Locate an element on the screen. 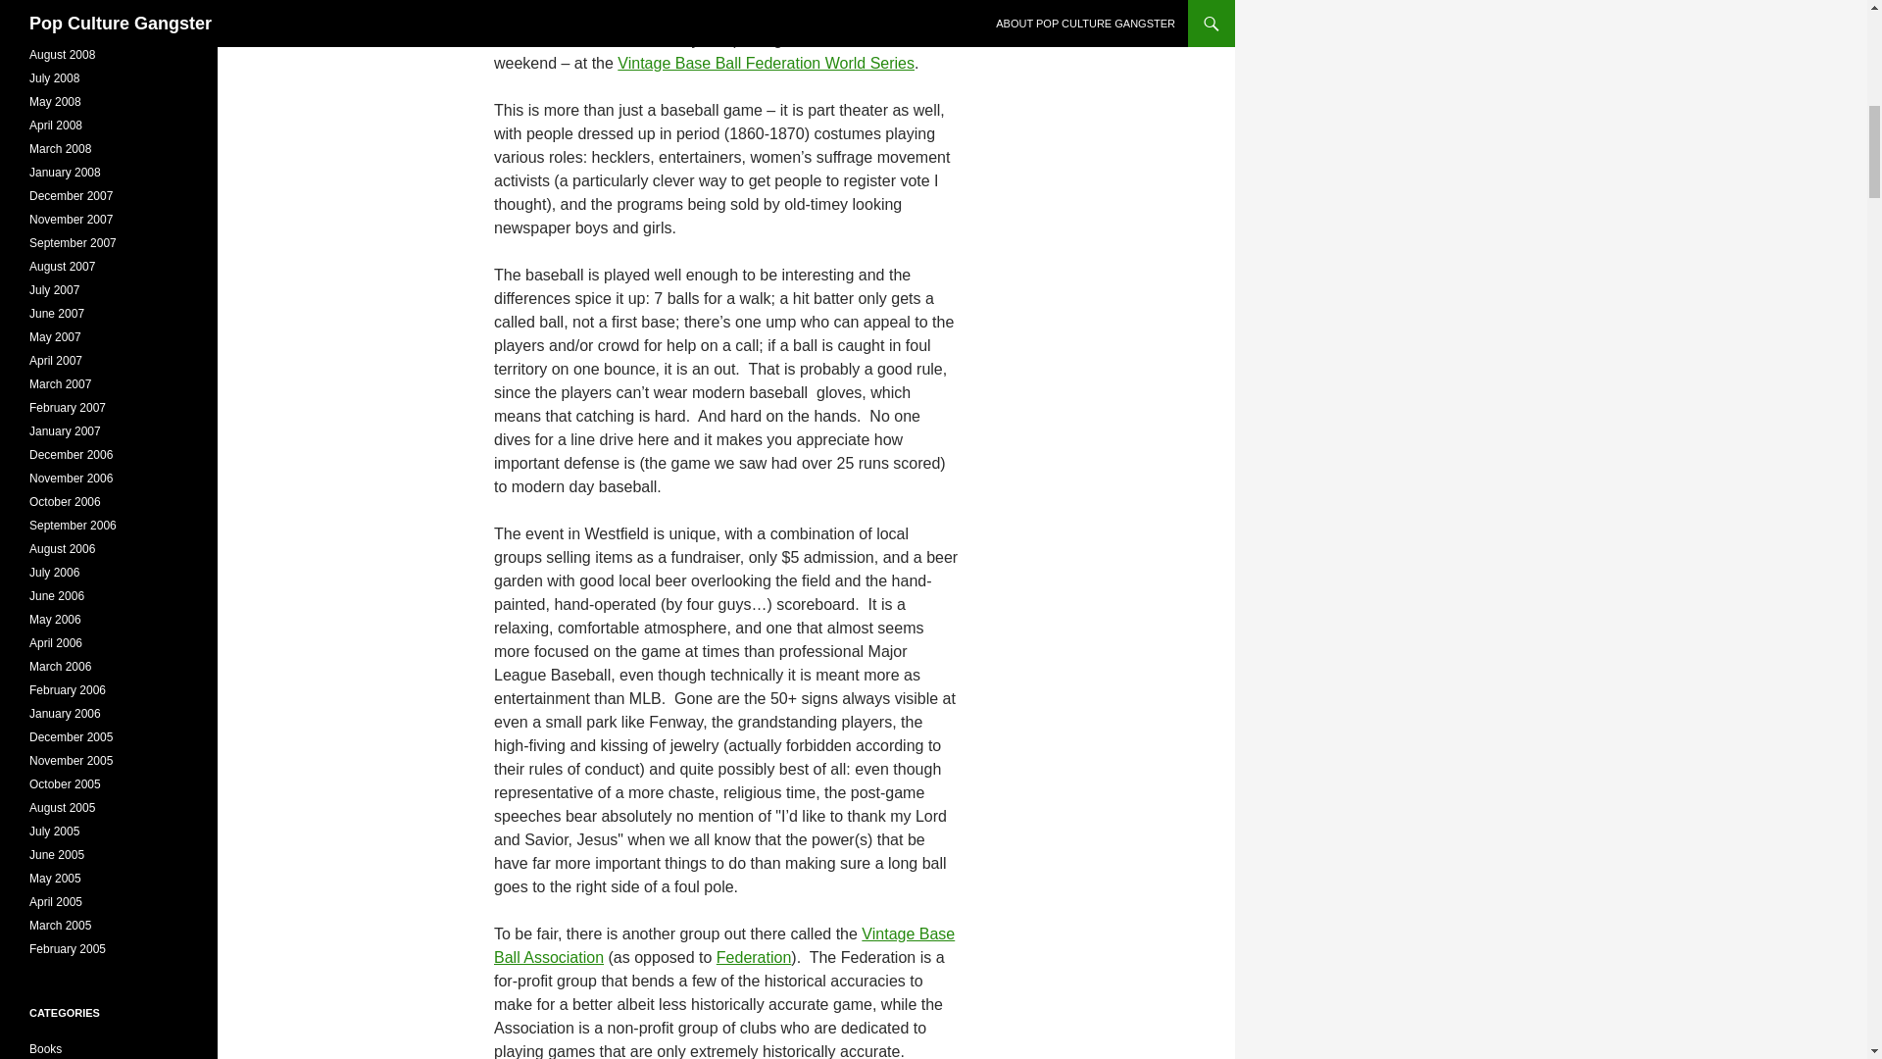 The image size is (1882, 1059). Vintage Base Ball Federation World Series is located at coordinates (766, 63).